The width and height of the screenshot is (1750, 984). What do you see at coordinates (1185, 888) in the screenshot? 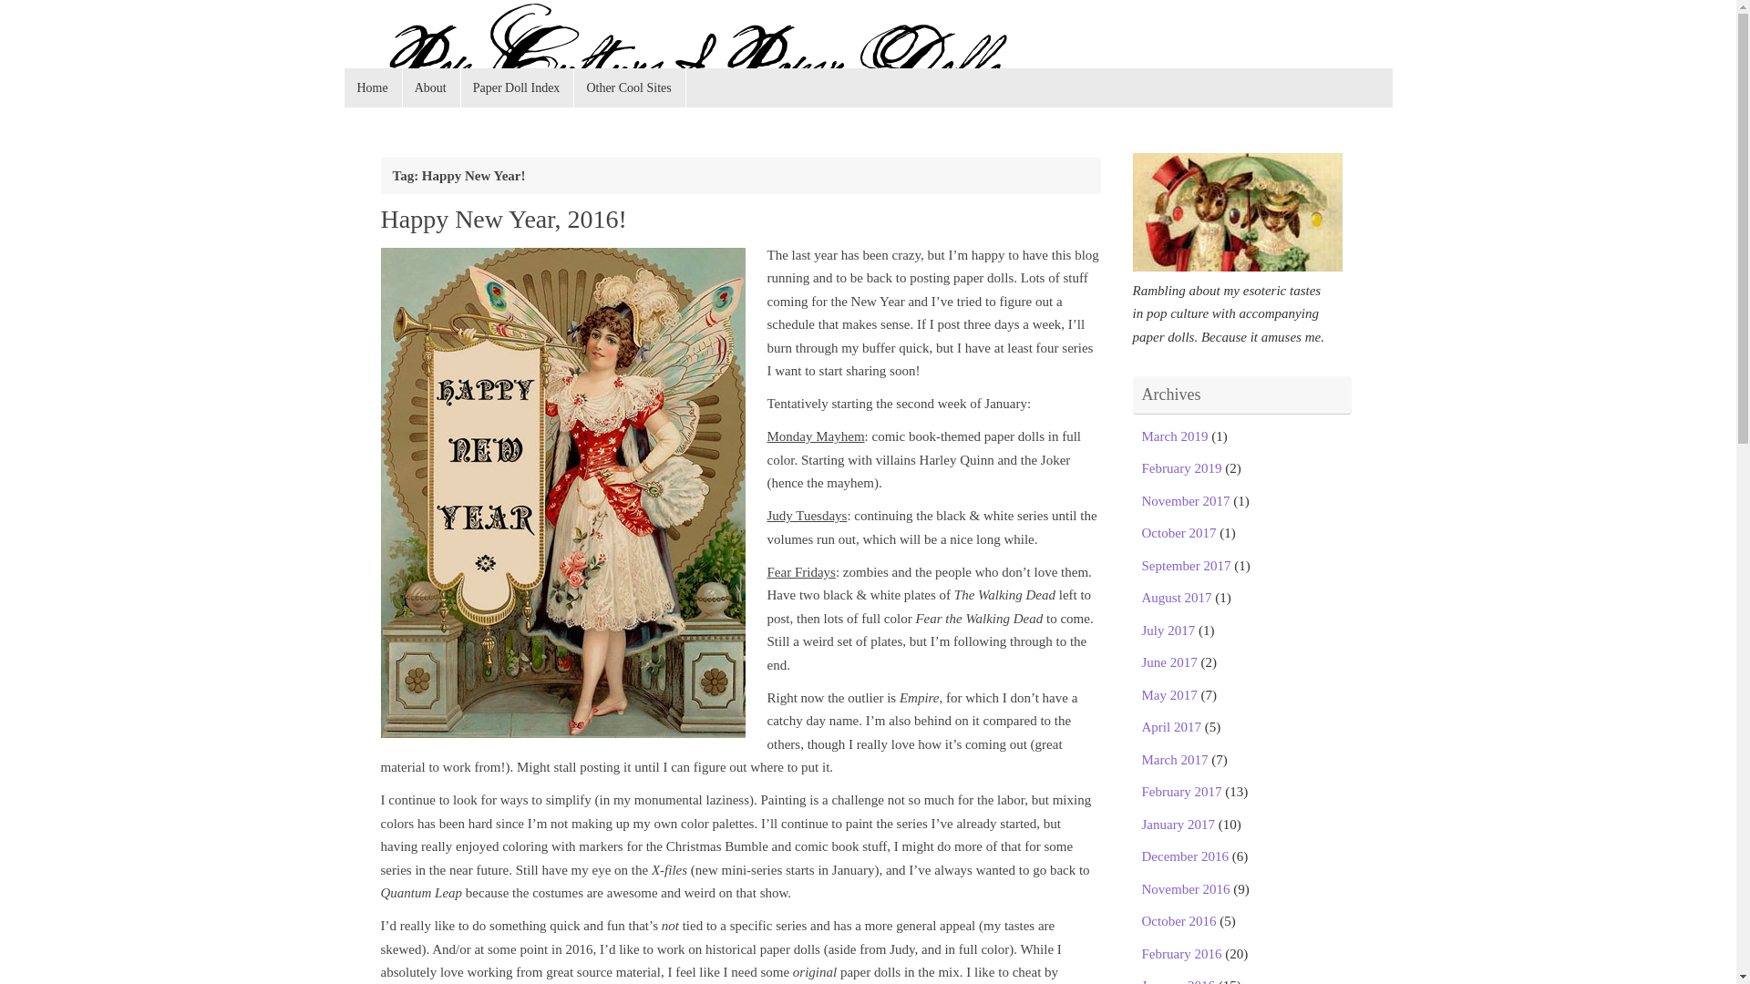
I see `November 2016` at bounding box center [1185, 888].